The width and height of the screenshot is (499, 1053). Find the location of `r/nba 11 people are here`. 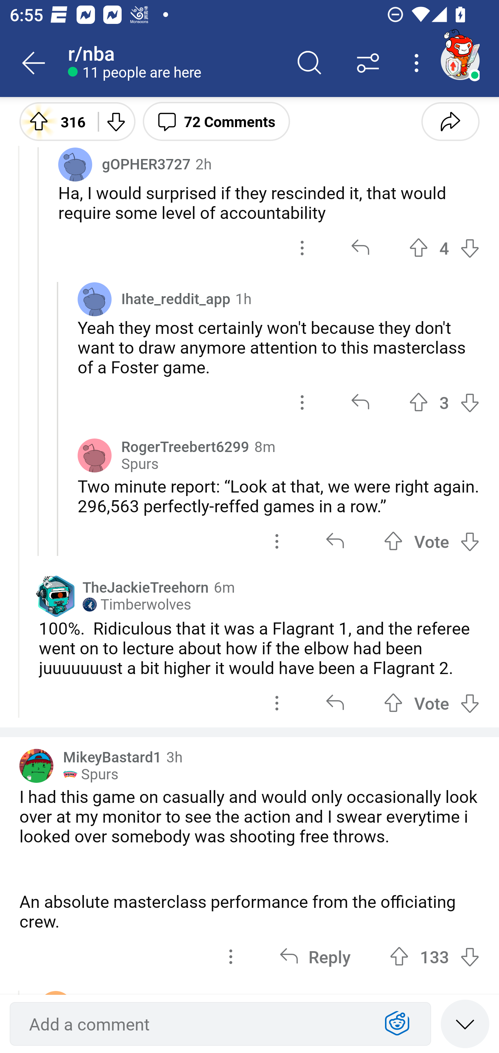

r/nba 11 people are here is located at coordinates (174, 63).